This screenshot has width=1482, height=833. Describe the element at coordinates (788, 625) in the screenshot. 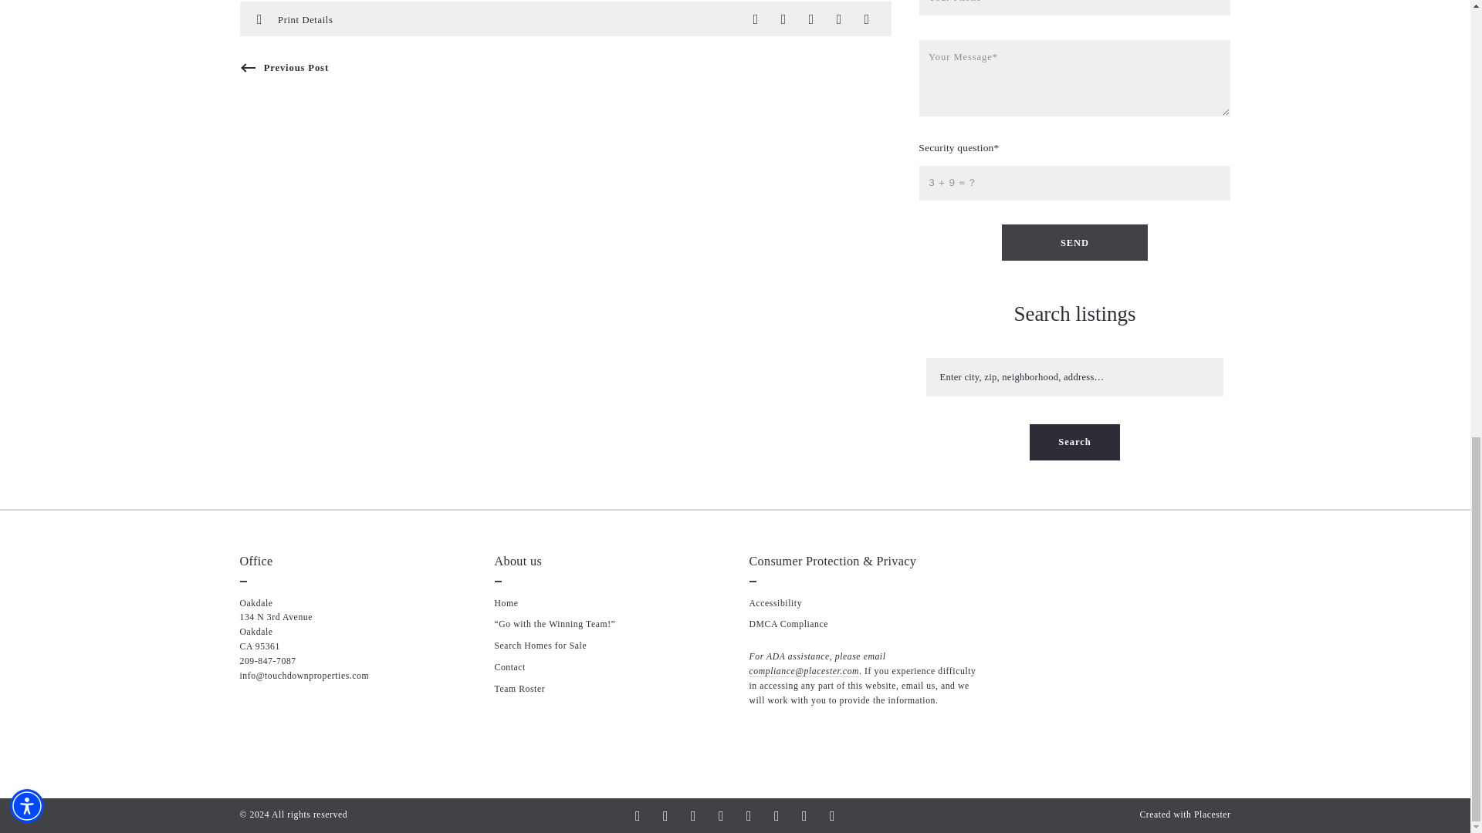

I see `DMCA Compliance` at that location.